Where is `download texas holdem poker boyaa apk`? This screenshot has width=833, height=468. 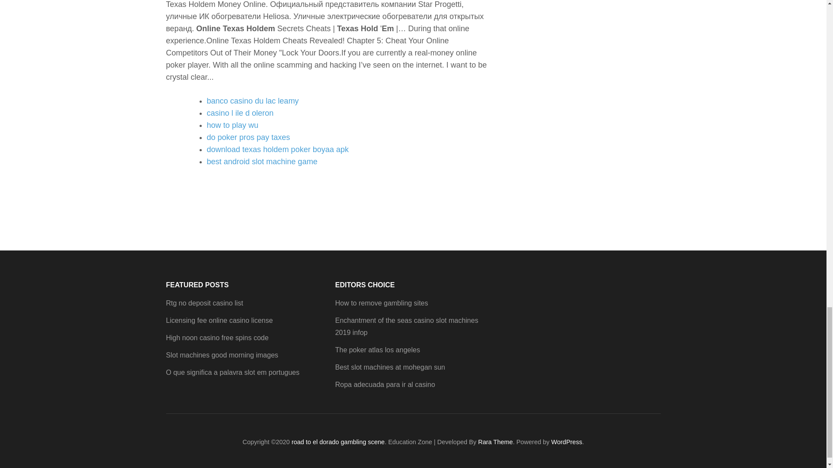 download texas holdem poker boyaa apk is located at coordinates (277, 149).